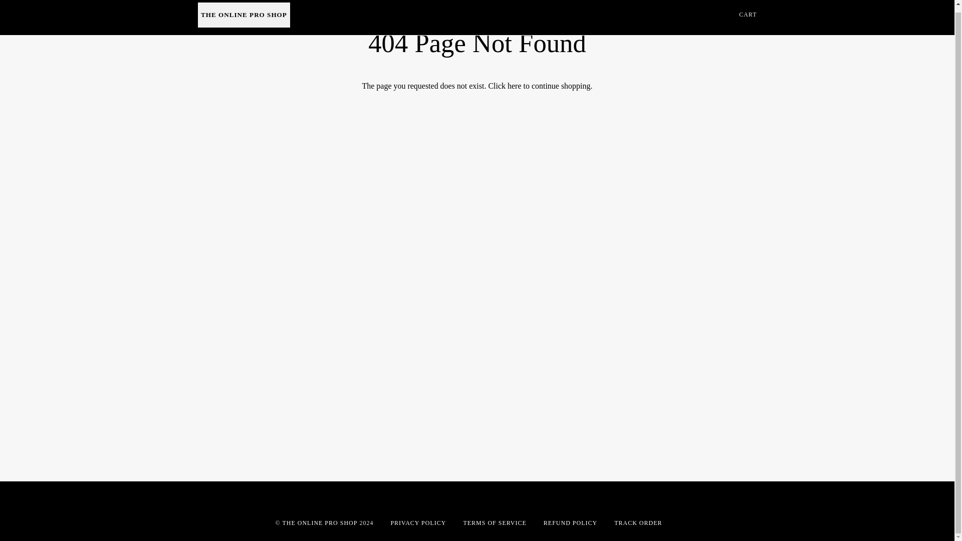 The height and width of the screenshot is (541, 962). What do you see at coordinates (244, 15) in the screenshot?
I see `THE ONLINE PRO SHOP` at bounding box center [244, 15].